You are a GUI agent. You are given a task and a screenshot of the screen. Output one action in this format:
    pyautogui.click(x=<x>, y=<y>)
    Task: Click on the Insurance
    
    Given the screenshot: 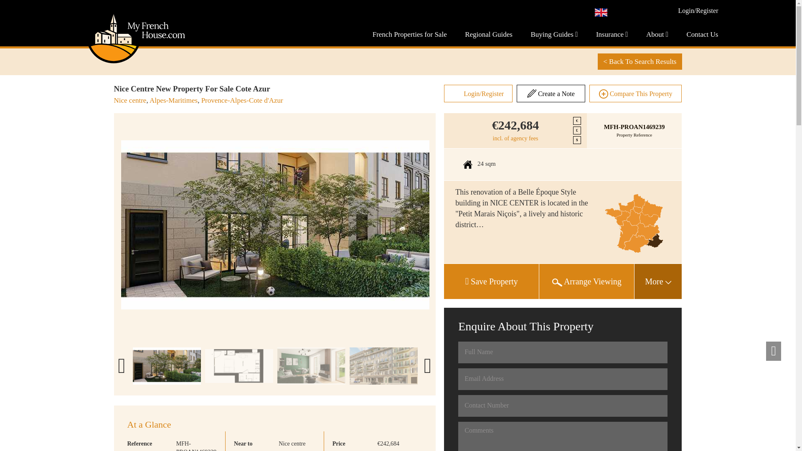 What is the action you would take?
    pyautogui.click(x=612, y=34)
    